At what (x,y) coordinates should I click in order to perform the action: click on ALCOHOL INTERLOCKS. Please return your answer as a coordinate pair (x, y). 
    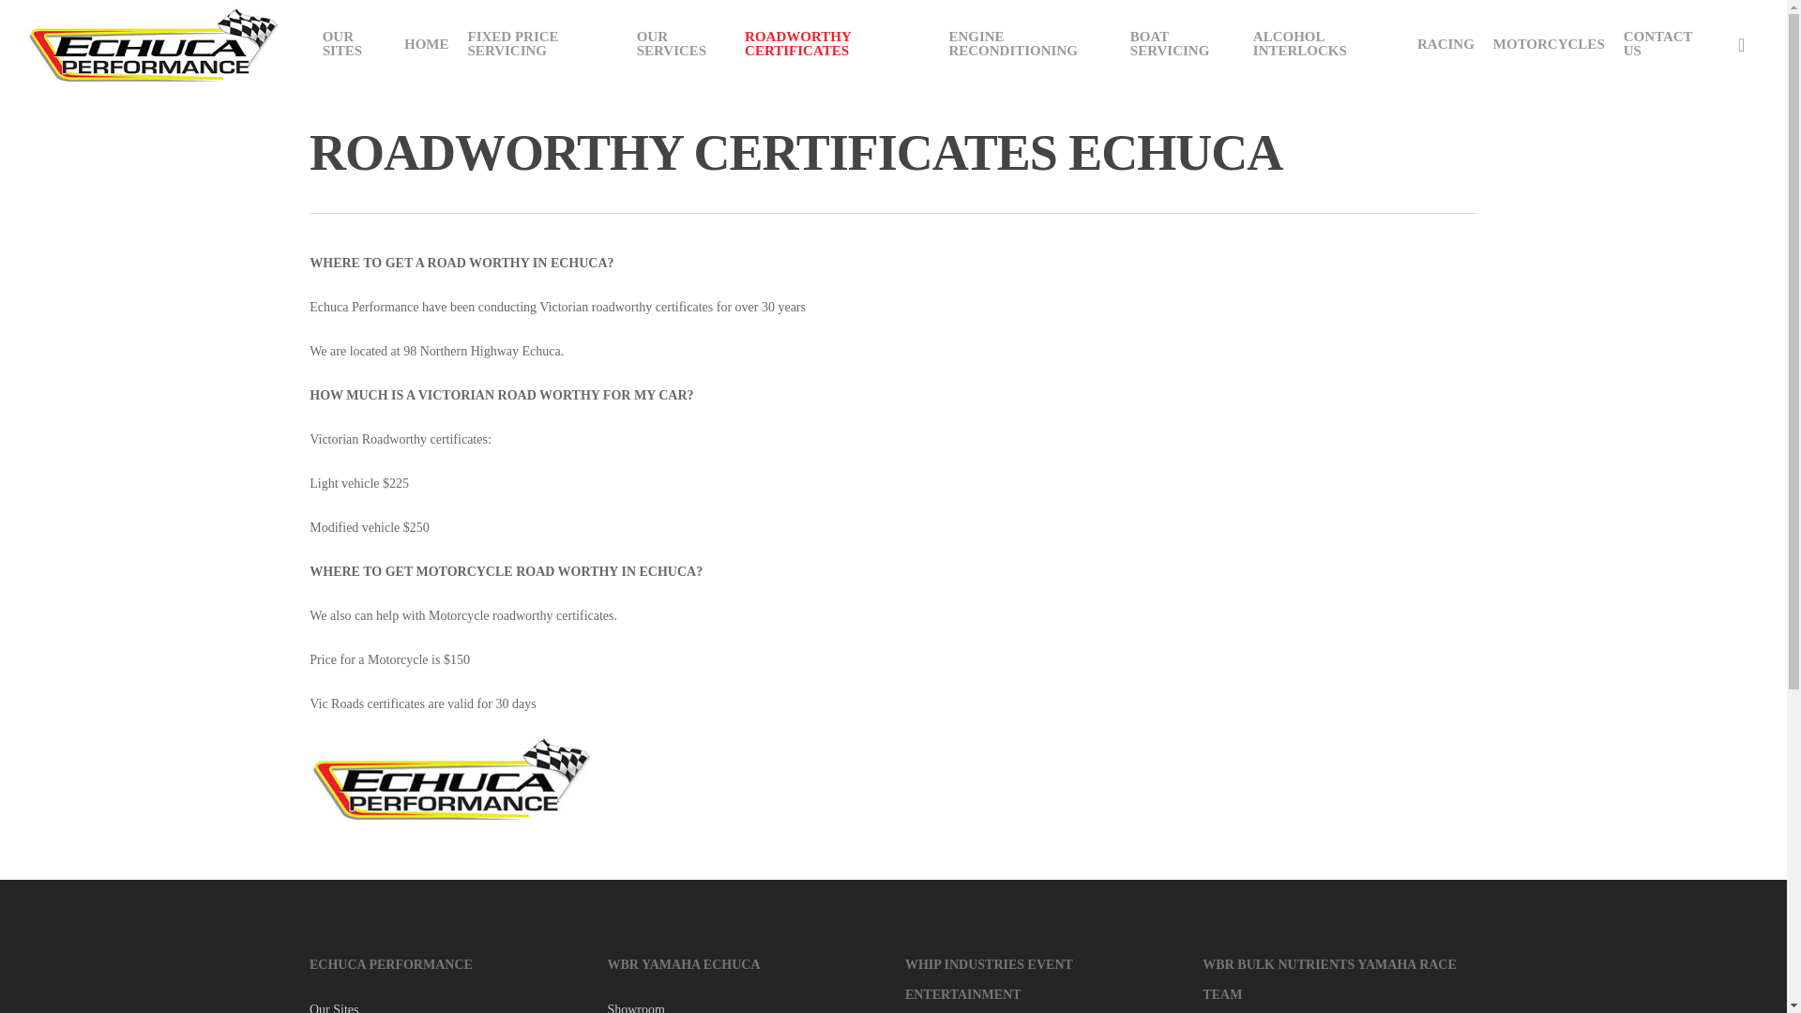
    Looking at the image, I should click on (1326, 43).